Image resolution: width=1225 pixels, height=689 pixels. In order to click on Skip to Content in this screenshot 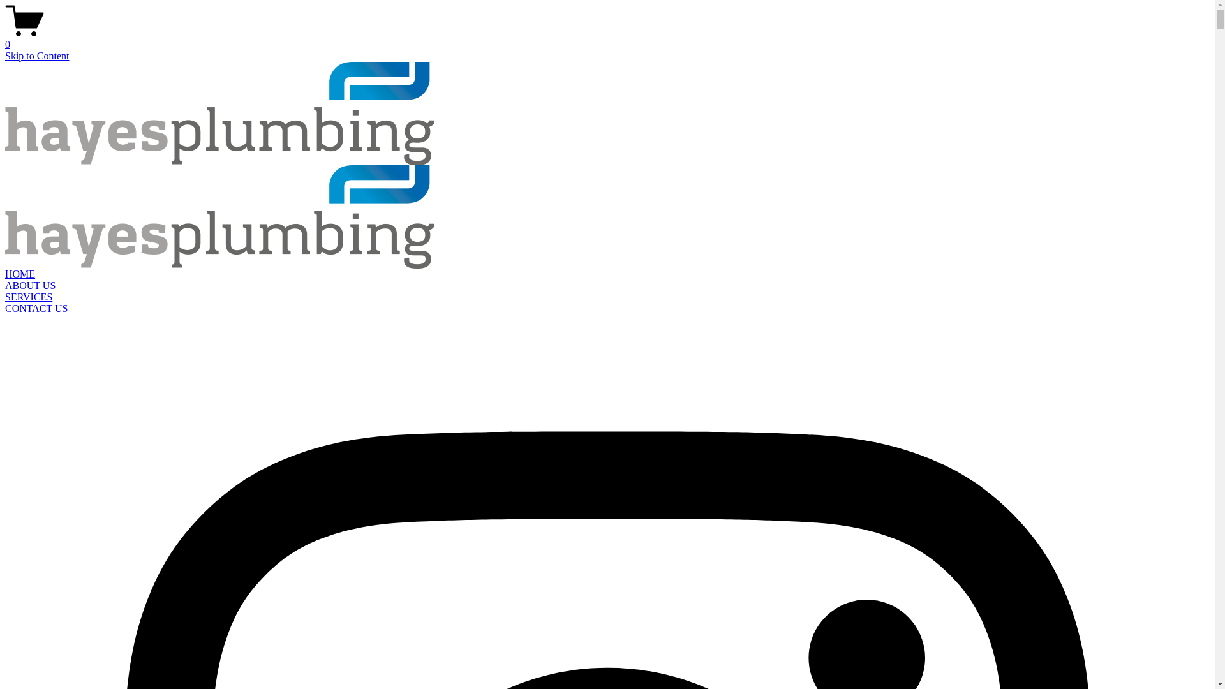, I will do `click(37, 56)`.